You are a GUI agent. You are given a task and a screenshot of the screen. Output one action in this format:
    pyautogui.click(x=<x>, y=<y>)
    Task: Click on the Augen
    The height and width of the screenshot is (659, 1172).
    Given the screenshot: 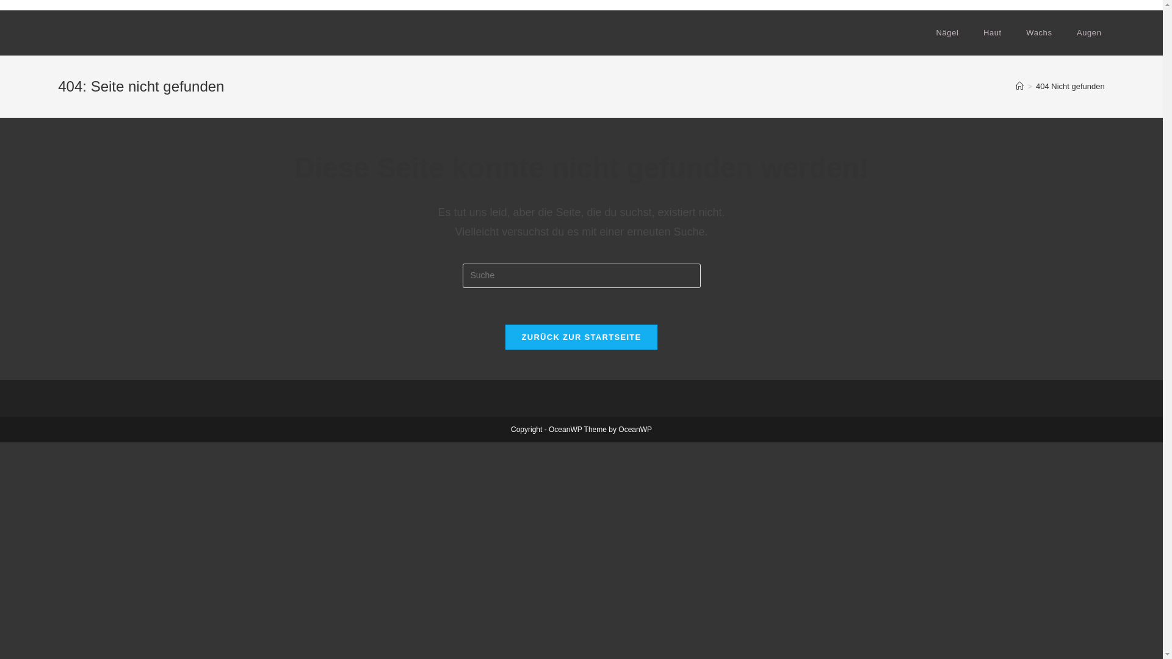 What is the action you would take?
    pyautogui.click(x=1089, y=33)
    